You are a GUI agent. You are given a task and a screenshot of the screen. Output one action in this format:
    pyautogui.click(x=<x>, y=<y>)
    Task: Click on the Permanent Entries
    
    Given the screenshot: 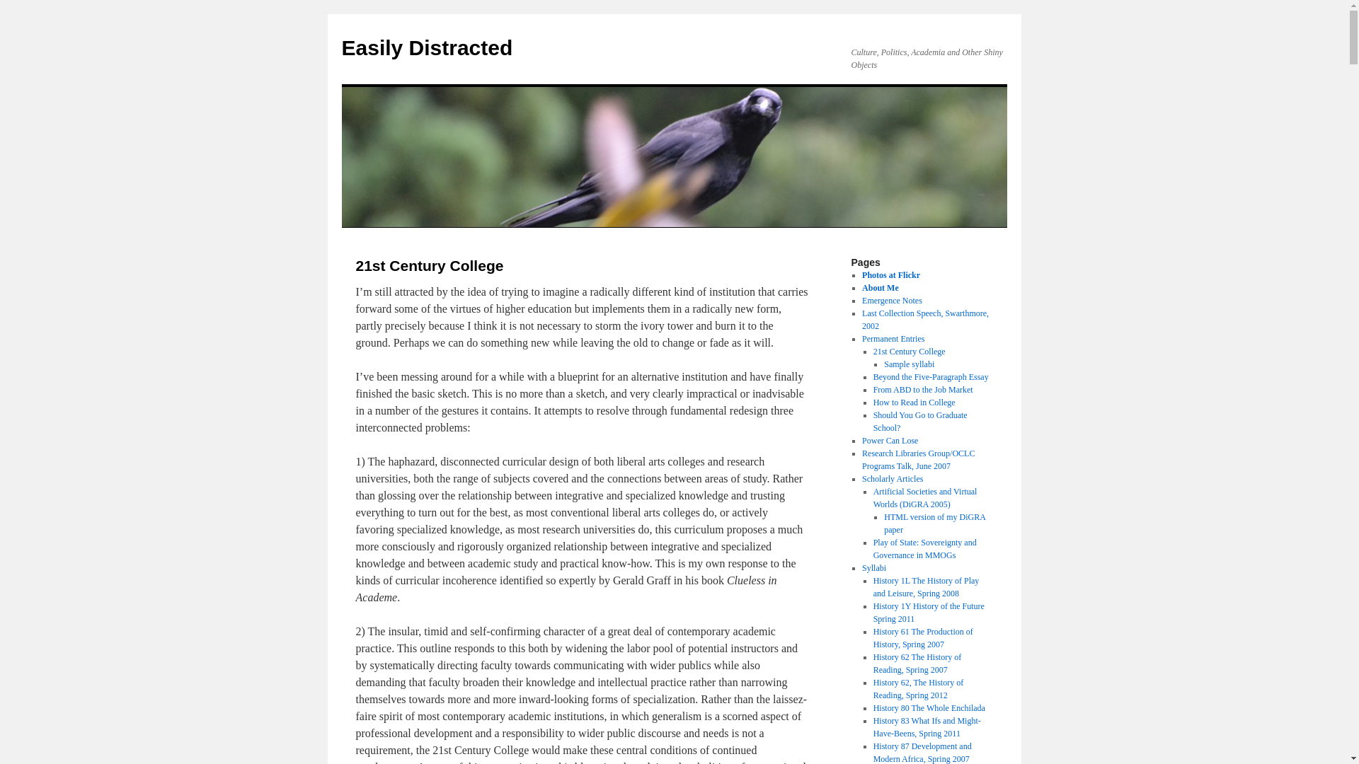 What is the action you would take?
    pyautogui.click(x=893, y=338)
    